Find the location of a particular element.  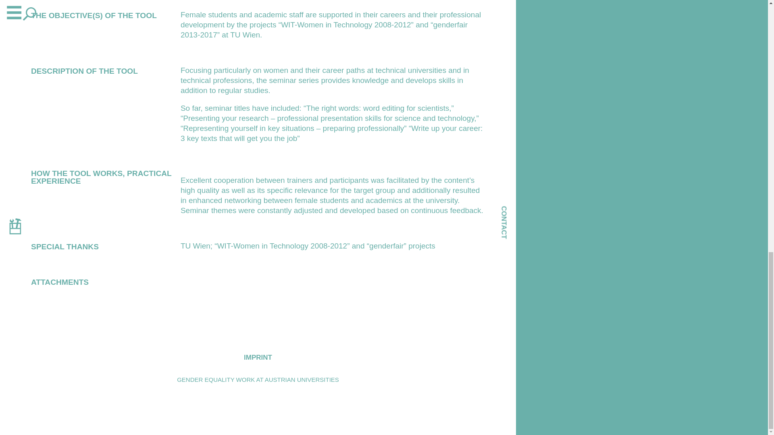

Impressum is located at coordinates (258, 363).